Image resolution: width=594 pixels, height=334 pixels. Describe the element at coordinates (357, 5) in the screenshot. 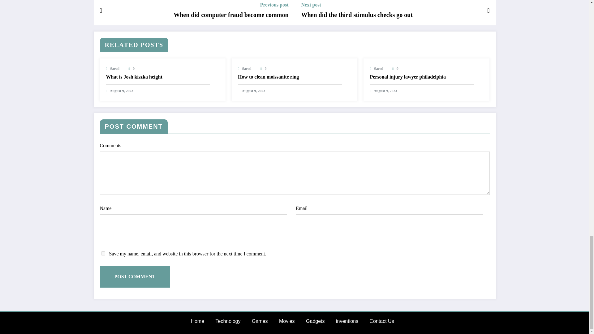

I see `Next post` at that location.